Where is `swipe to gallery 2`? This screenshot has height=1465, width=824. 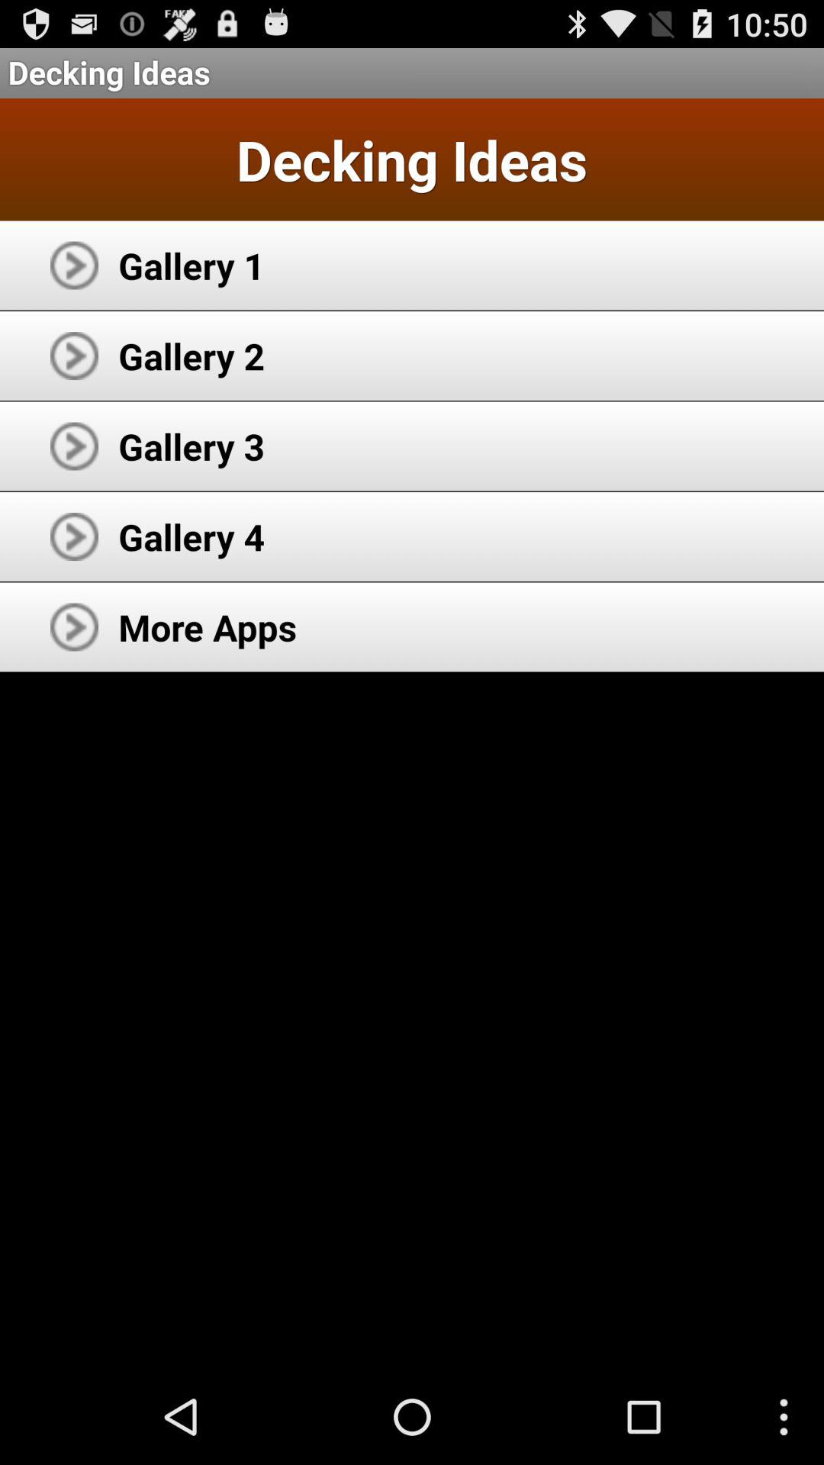
swipe to gallery 2 is located at coordinates (192, 356).